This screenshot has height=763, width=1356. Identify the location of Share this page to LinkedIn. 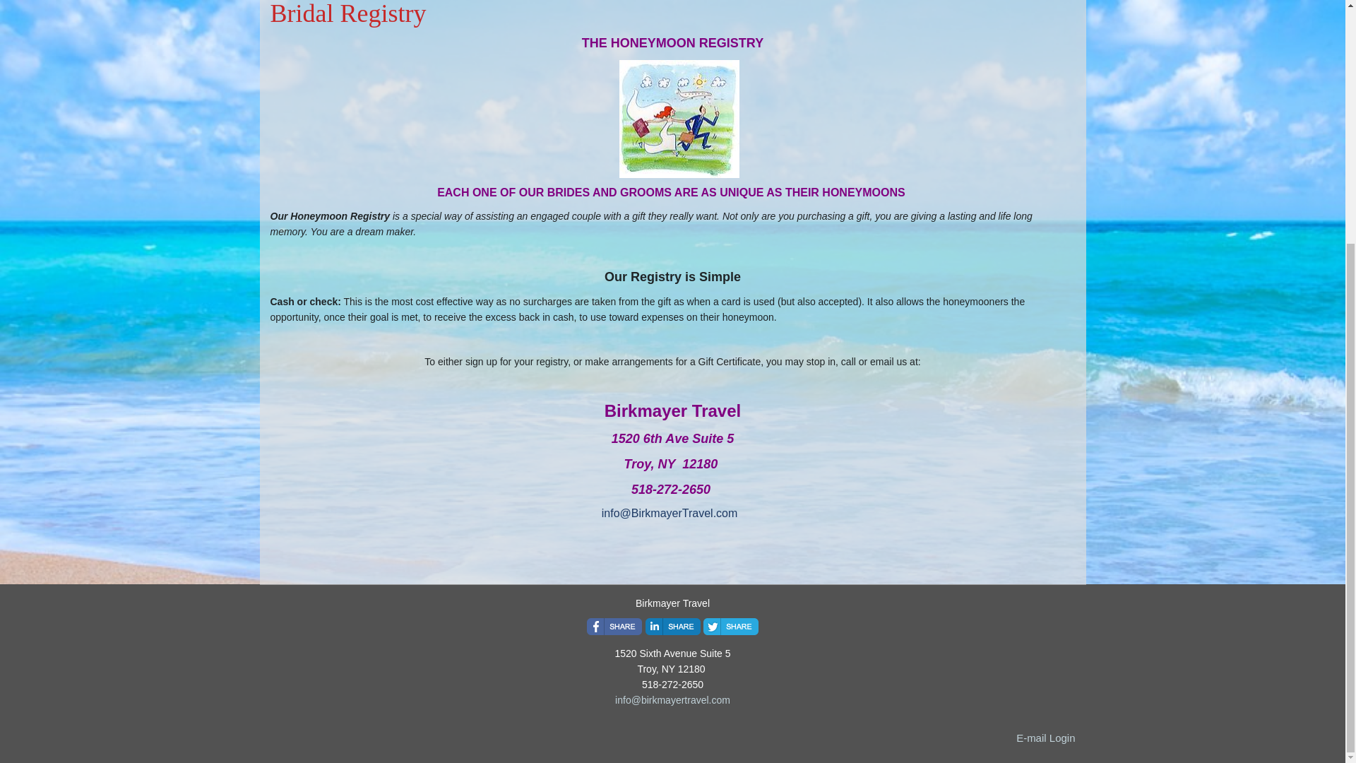
(672, 626).